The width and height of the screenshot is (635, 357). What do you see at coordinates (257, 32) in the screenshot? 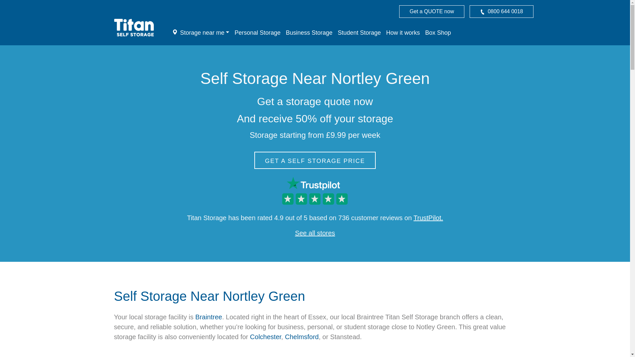
I see `Personal Storage` at bounding box center [257, 32].